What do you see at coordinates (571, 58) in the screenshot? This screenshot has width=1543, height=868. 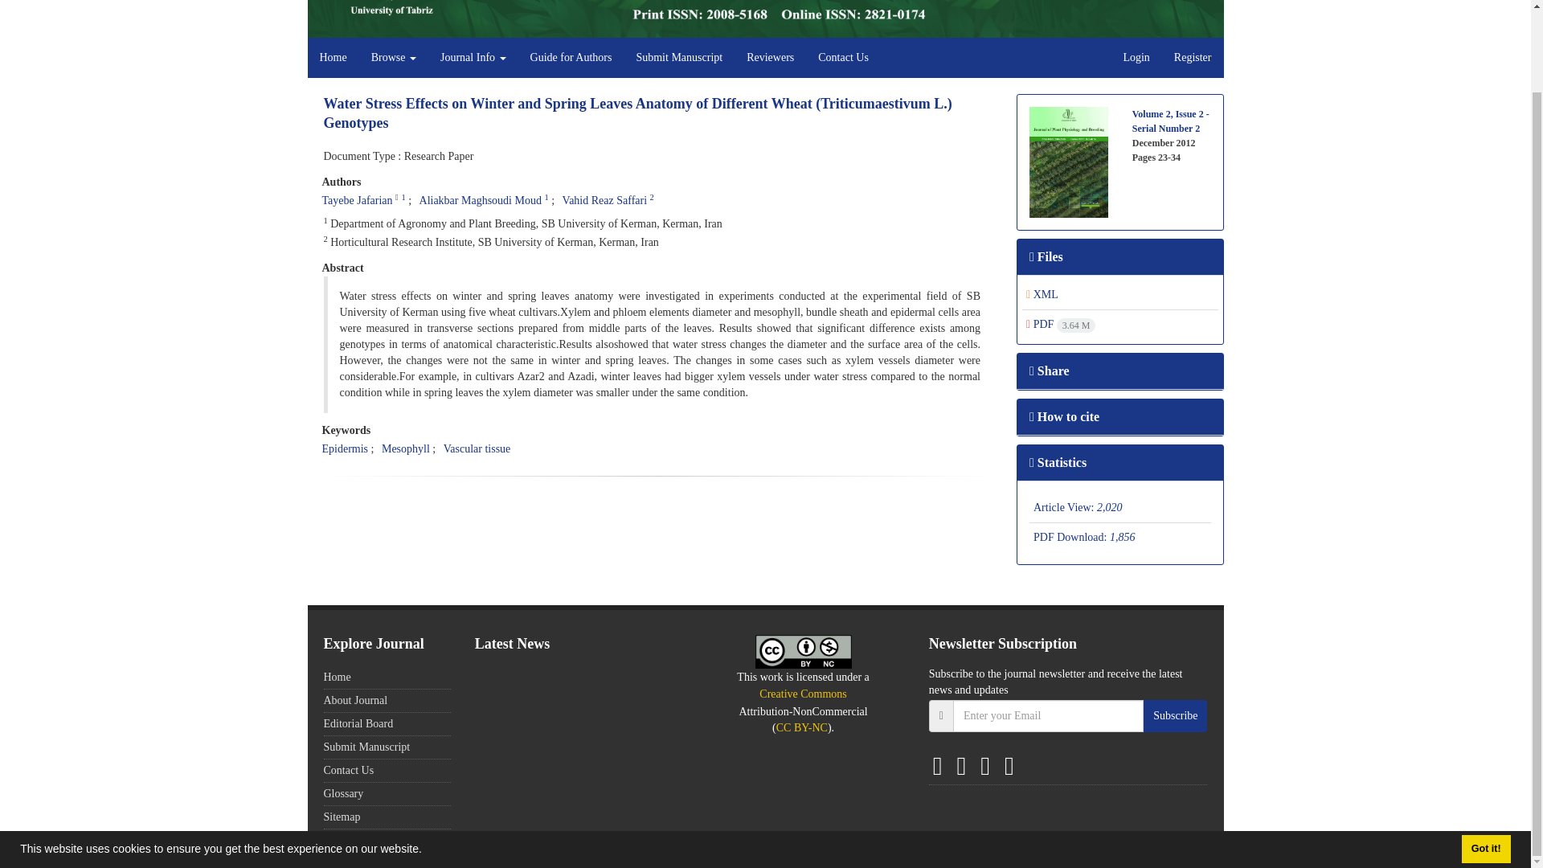 I see `Guide for Authors` at bounding box center [571, 58].